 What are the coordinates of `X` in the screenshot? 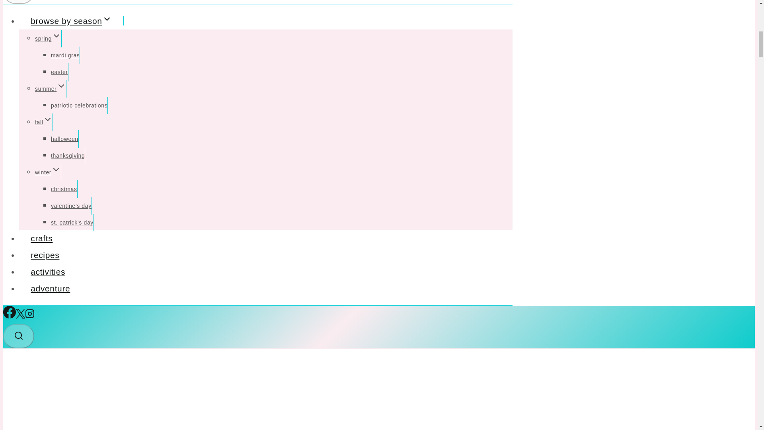 It's located at (21, 314).